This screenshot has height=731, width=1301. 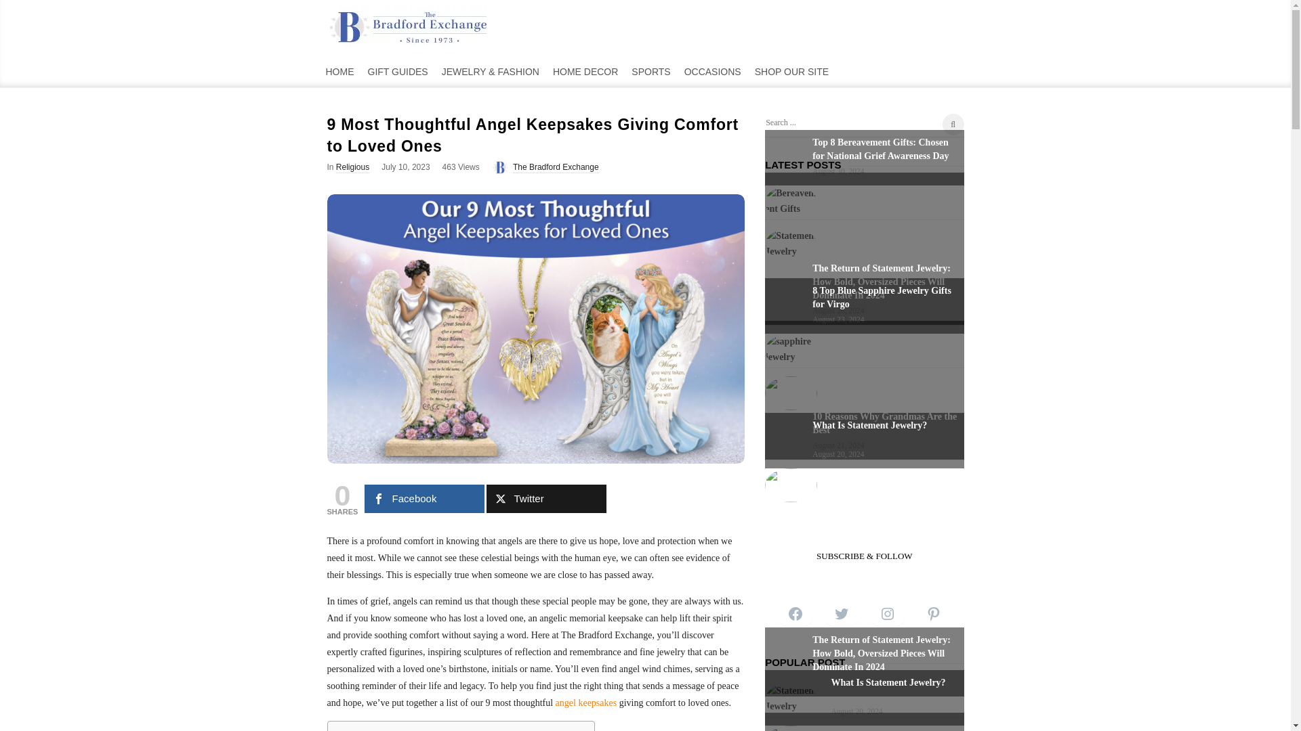 I want to click on SHOP OUR SITE, so click(x=791, y=70).